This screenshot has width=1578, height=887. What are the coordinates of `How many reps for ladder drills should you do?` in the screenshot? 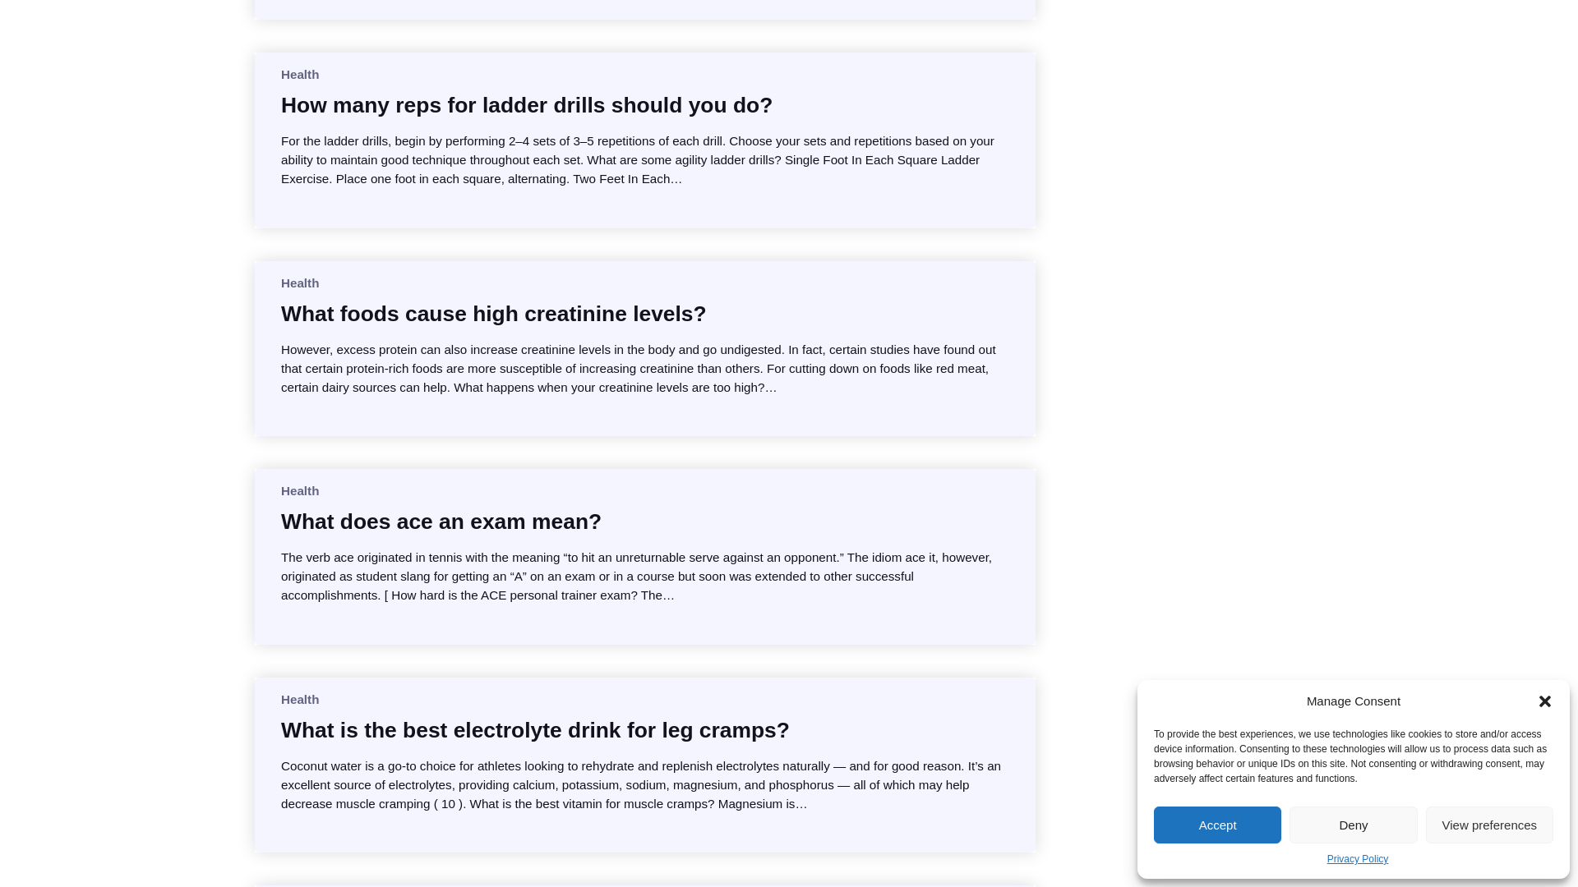 It's located at (526, 105).